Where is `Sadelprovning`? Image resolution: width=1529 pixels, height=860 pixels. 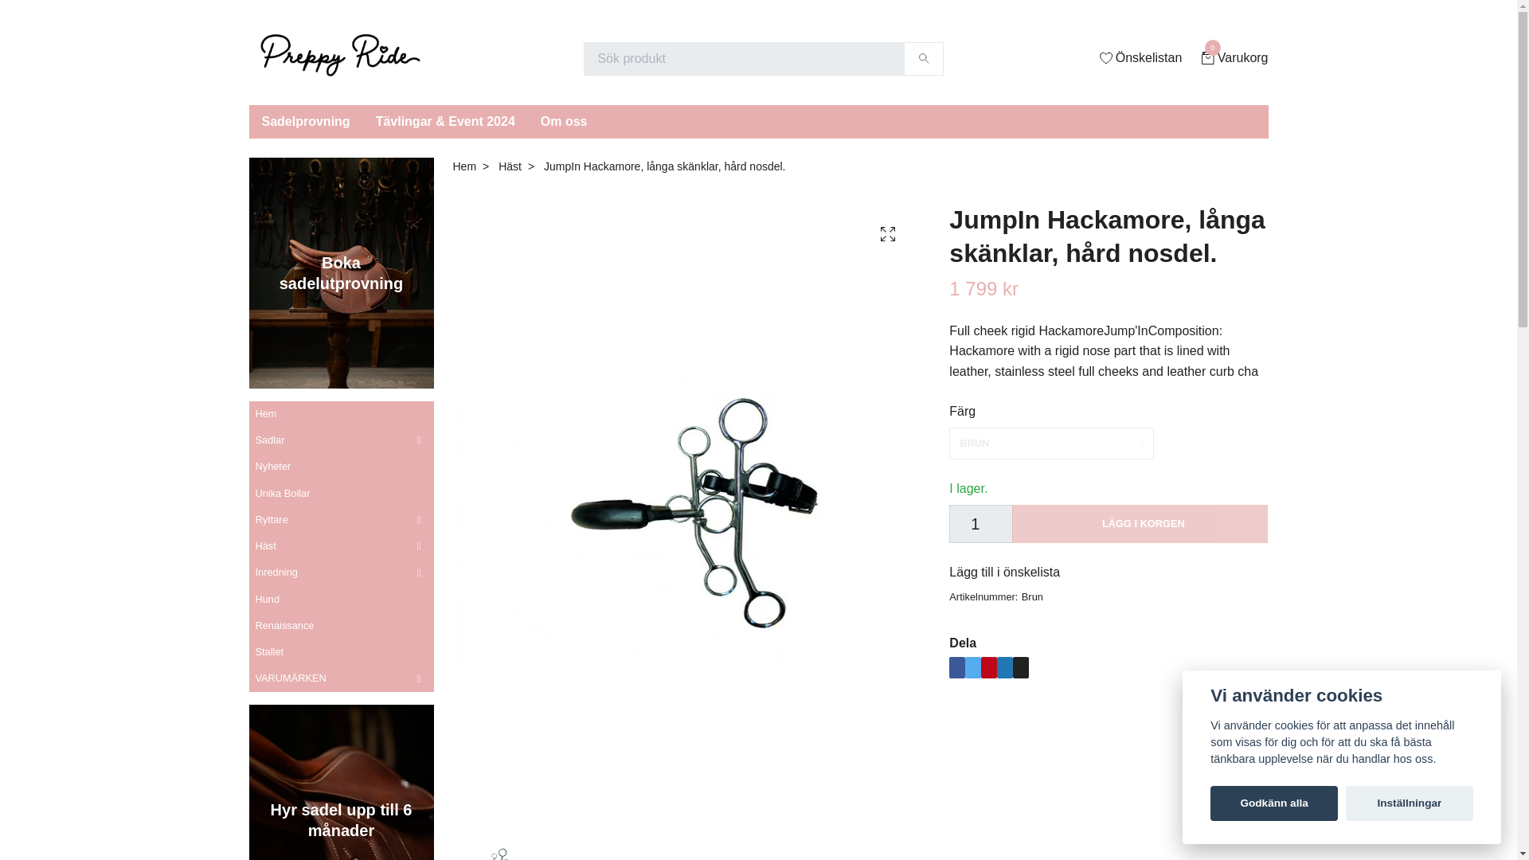
Sadelprovning is located at coordinates (305, 121).